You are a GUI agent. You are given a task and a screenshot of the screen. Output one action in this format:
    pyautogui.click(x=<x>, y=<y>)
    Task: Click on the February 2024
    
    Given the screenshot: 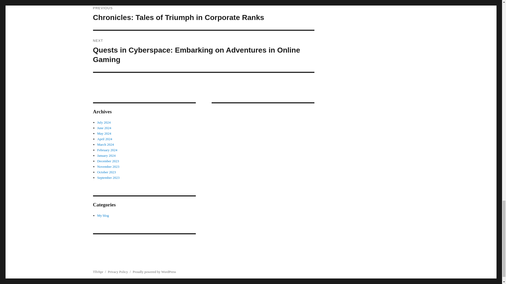 What is the action you would take?
    pyautogui.click(x=107, y=150)
    